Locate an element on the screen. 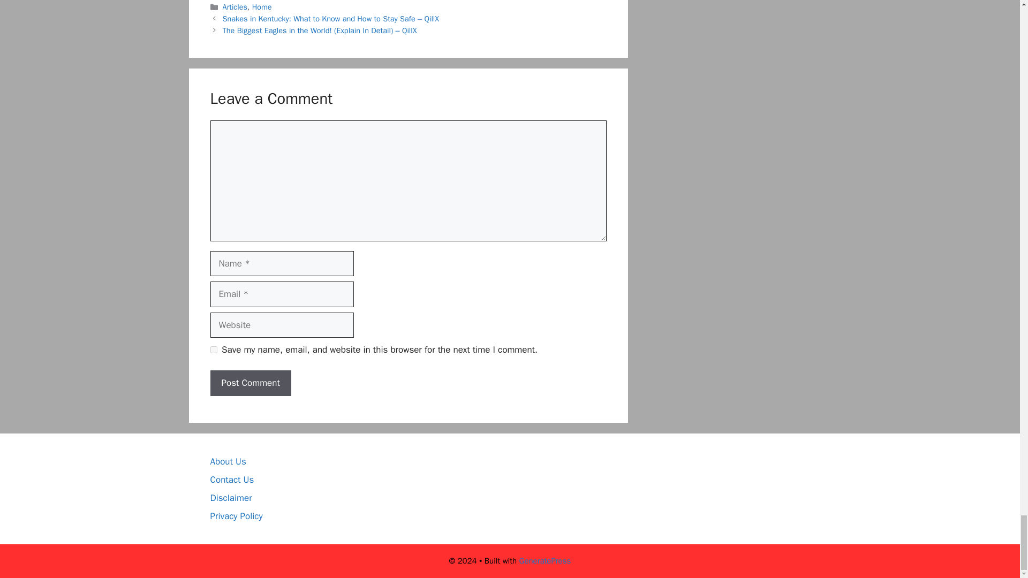  Post Comment is located at coordinates (250, 383).